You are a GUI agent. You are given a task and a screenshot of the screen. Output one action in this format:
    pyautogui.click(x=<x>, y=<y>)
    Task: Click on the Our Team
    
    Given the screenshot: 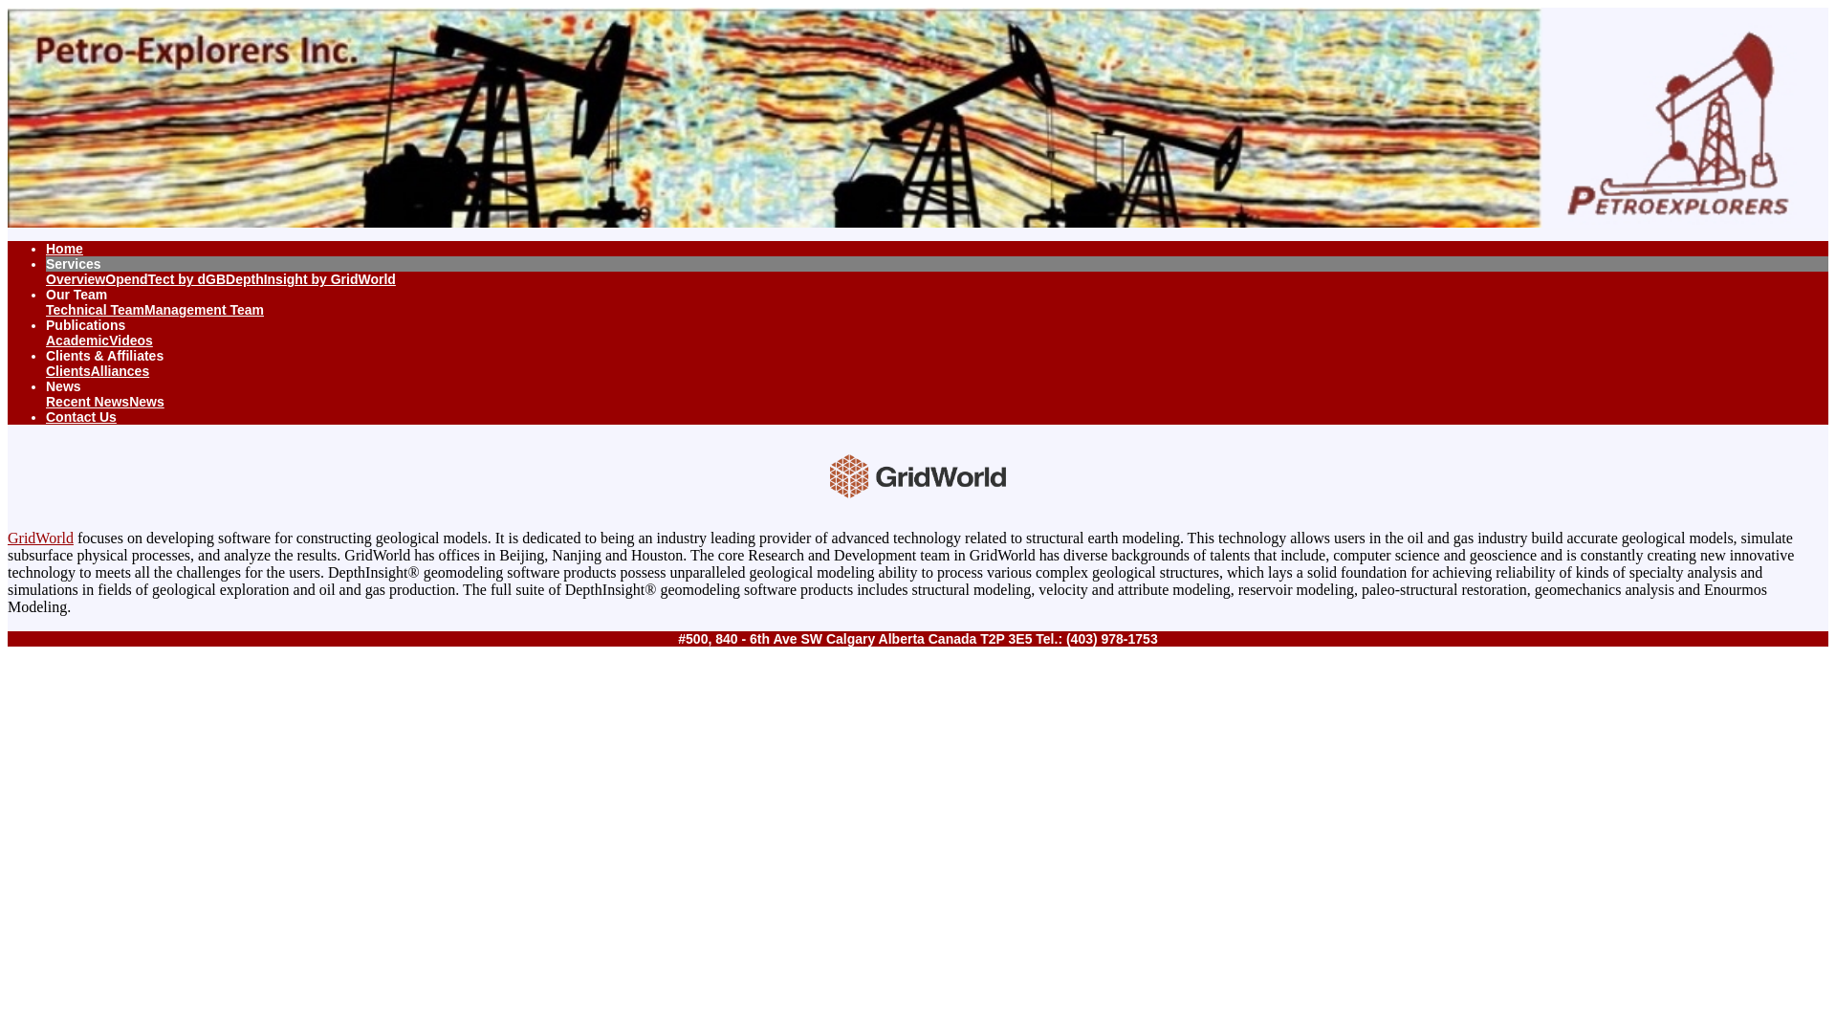 What is the action you would take?
    pyautogui.click(x=76, y=295)
    